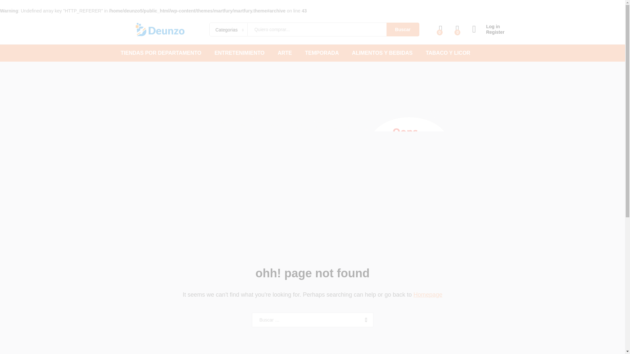 The width and height of the screenshot is (630, 354). What do you see at coordinates (240, 53) in the screenshot?
I see `ENTRETENIMIENTO` at bounding box center [240, 53].